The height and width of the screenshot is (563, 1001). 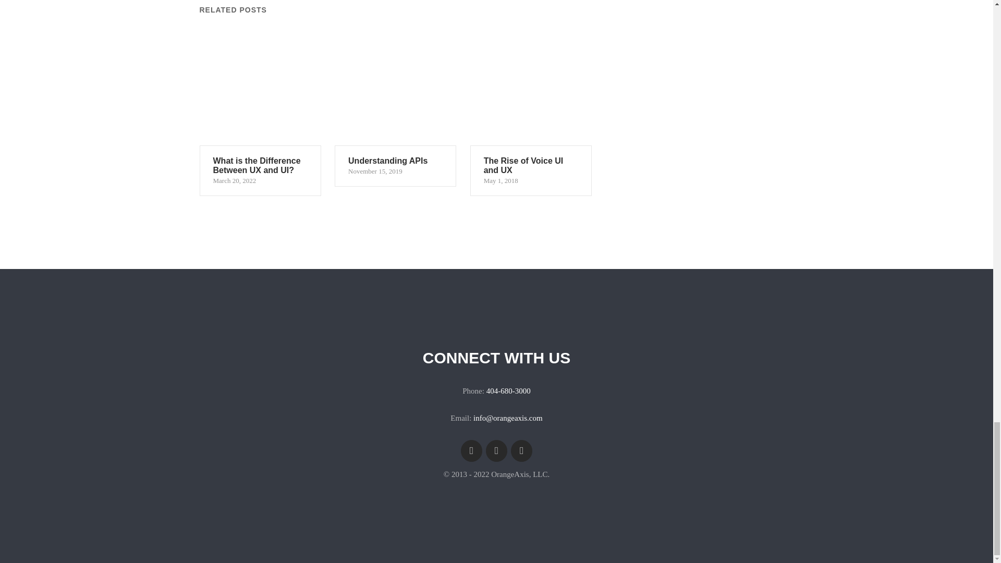 What do you see at coordinates (508, 391) in the screenshot?
I see `404-680-3000` at bounding box center [508, 391].